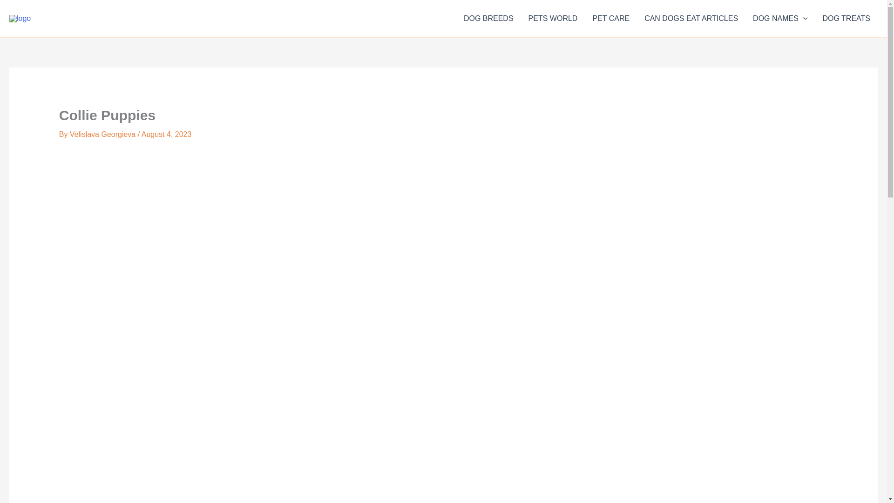 The height and width of the screenshot is (503, 894). What do you see at coordinates (488, 19) in the screenshot?
I see `DOG BREEDS` at bounding box center [488, 19].